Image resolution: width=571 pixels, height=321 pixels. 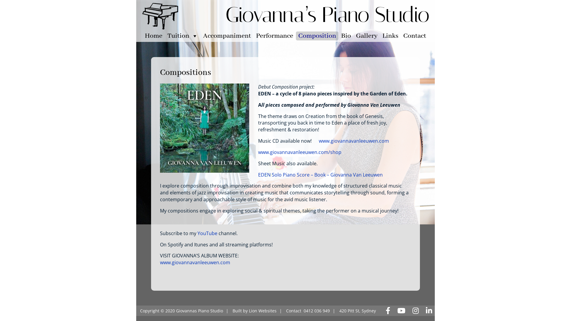 What do you see at coordinates (263, 311) in the screenshot?
I see `Lion Websites` at bounding box center [263, 311].